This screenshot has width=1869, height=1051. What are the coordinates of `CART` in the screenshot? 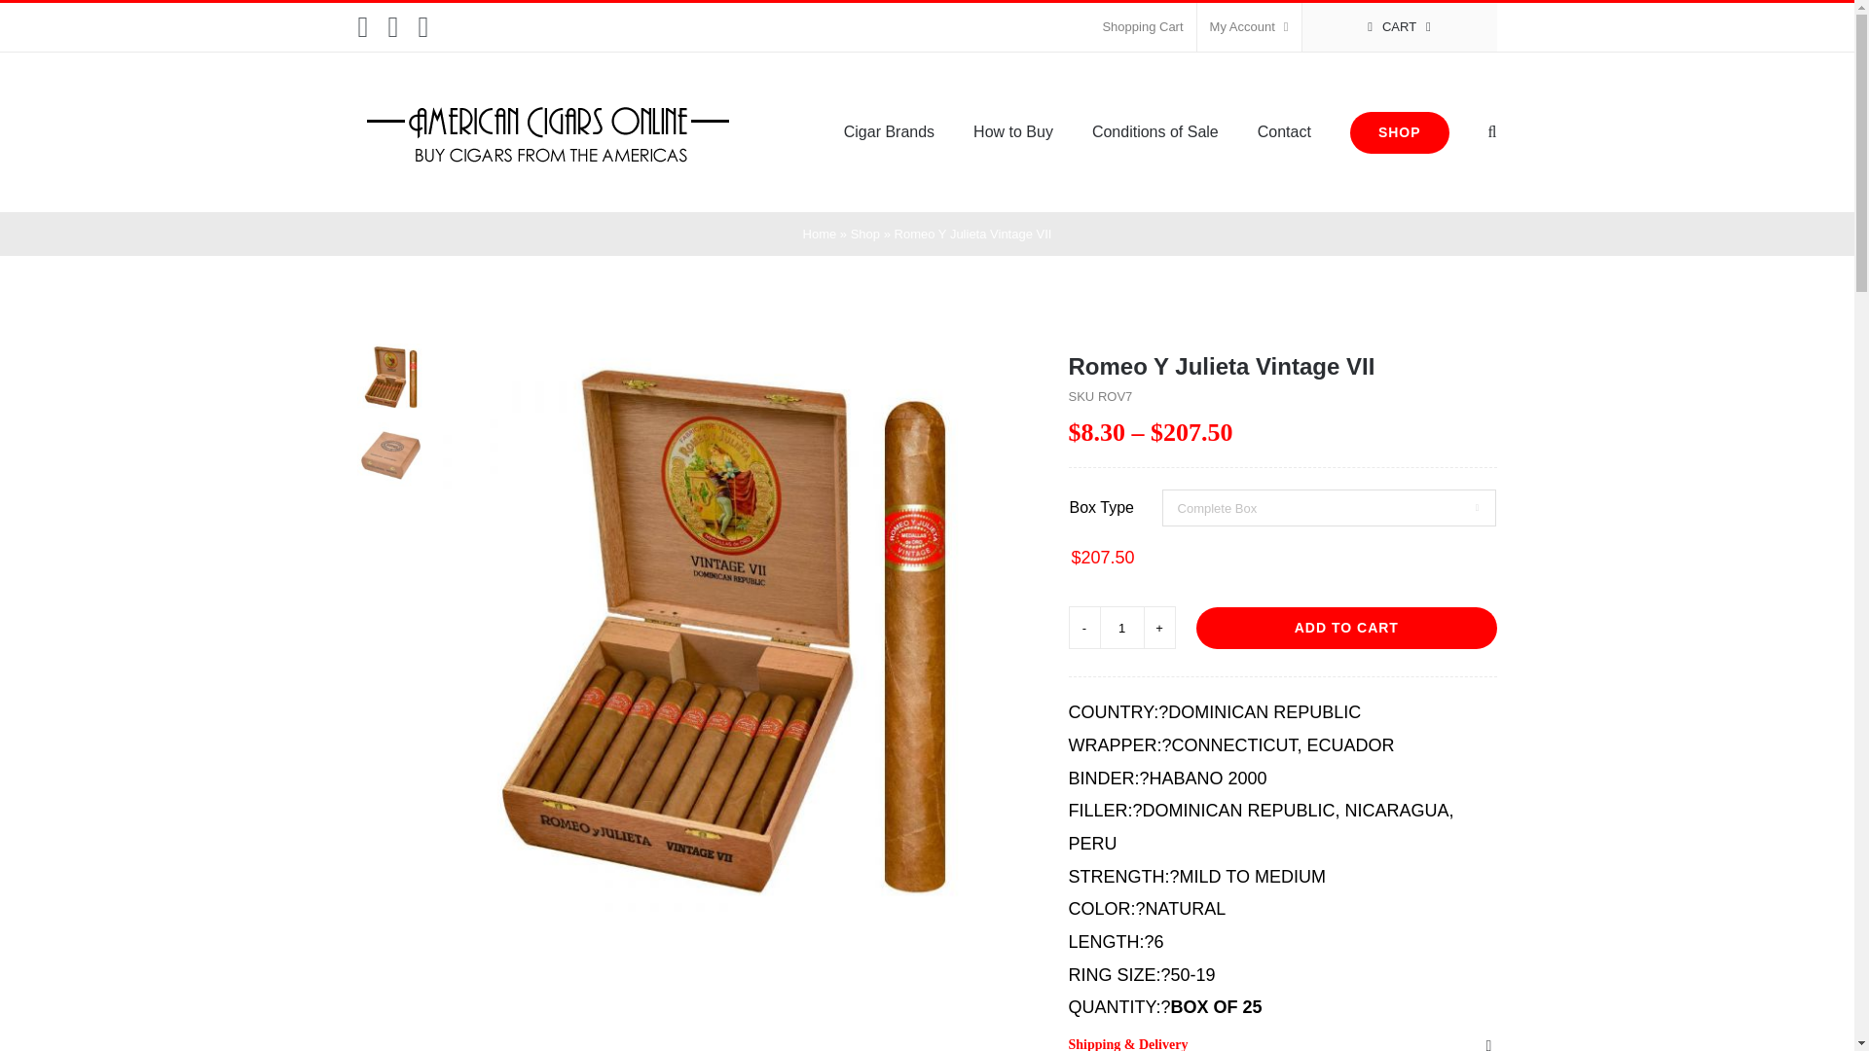 It's located at (1400, 27).